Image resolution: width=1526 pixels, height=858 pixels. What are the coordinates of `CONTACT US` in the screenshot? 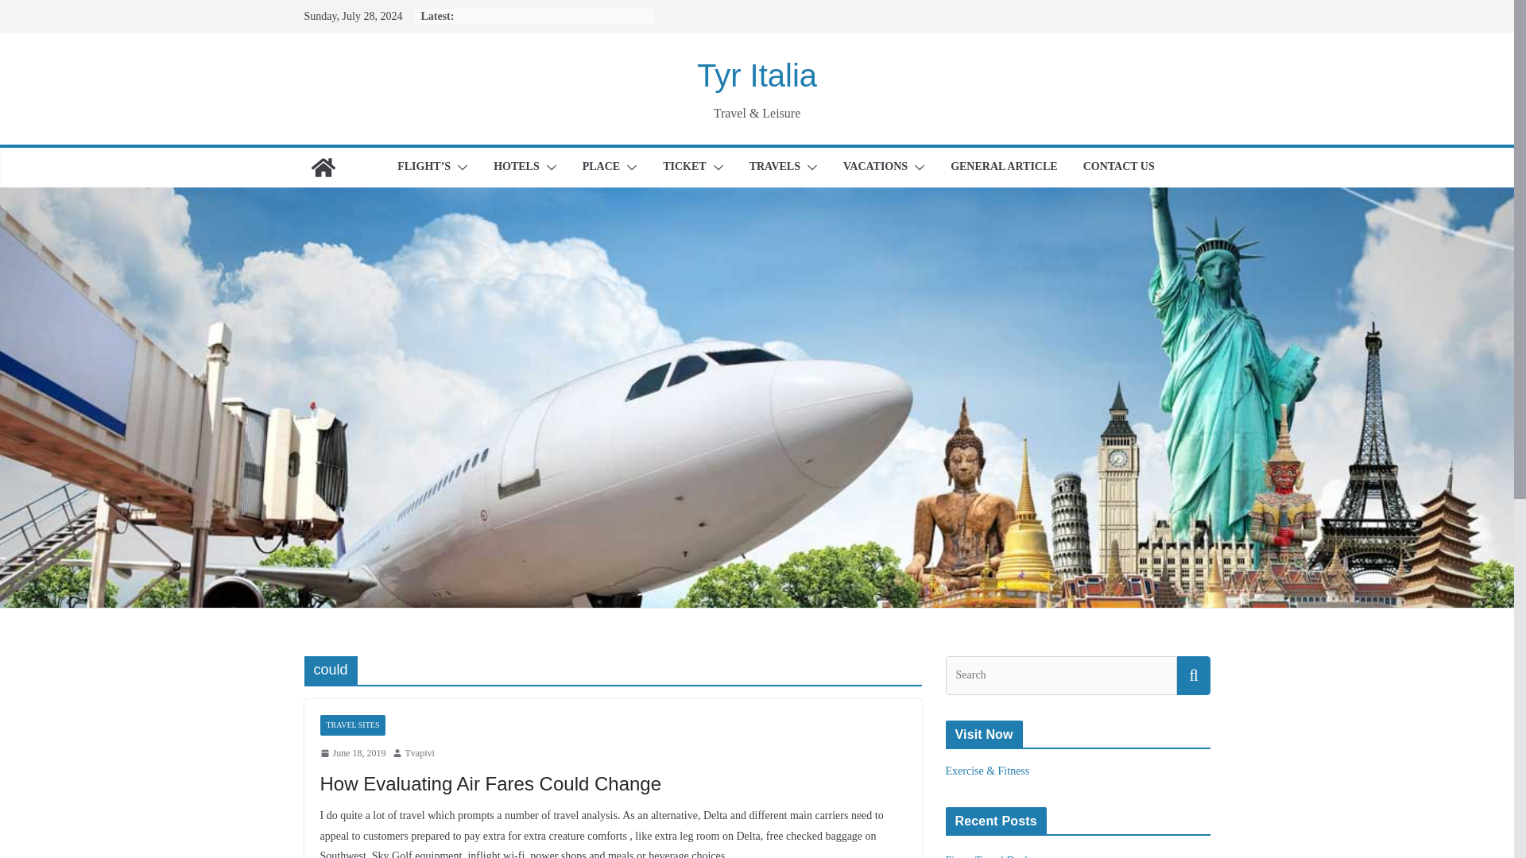 It's located at (1119, 167).